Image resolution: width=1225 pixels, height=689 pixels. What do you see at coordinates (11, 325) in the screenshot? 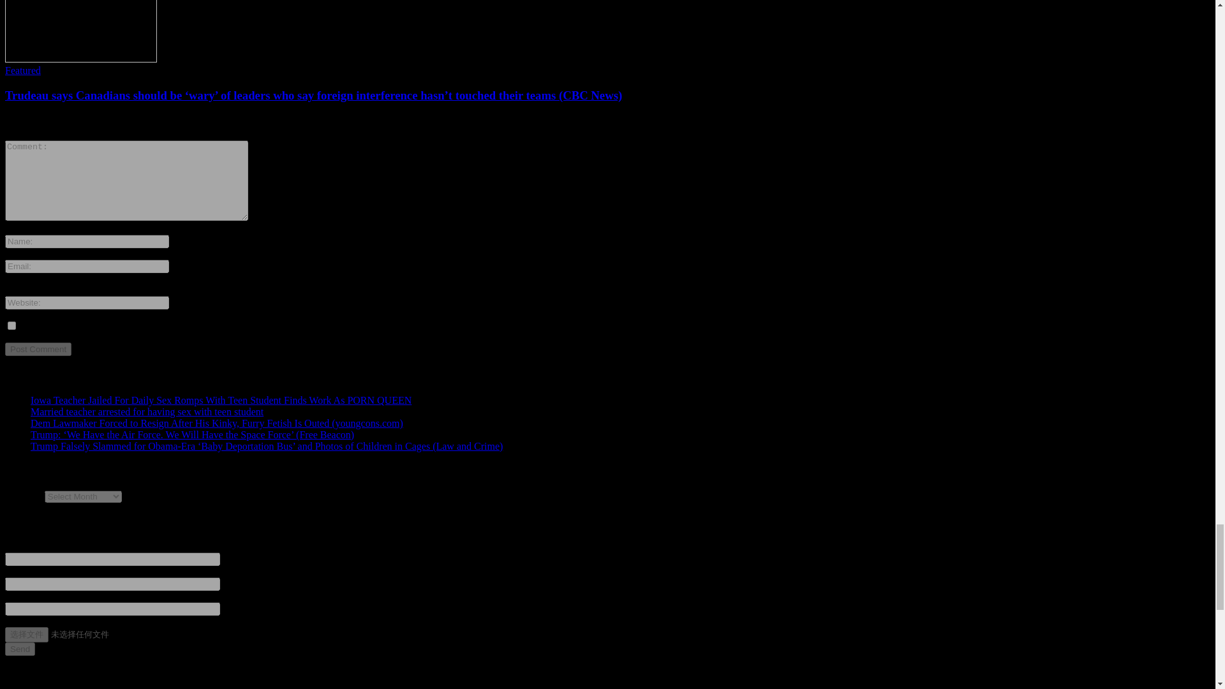
I see `yes` at bounding box center [11, 325].